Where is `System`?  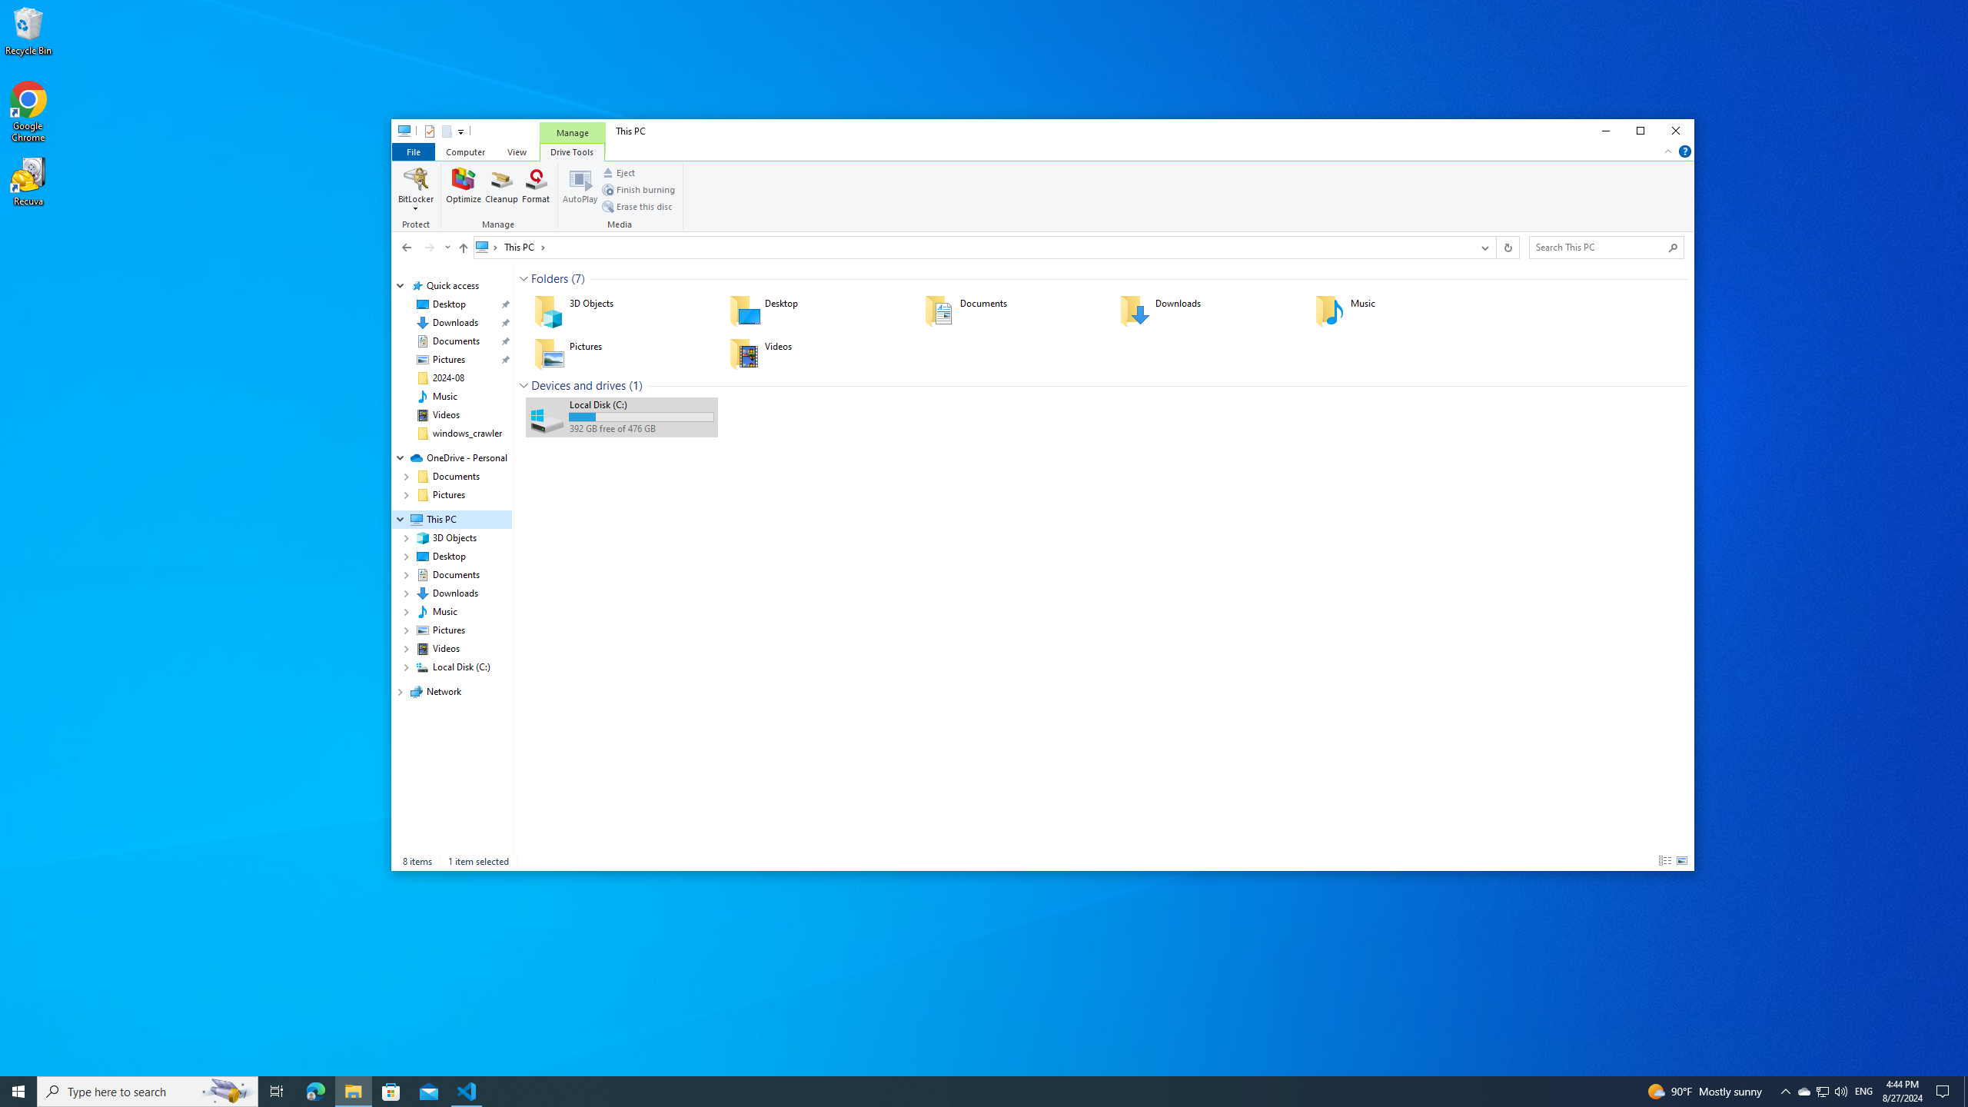 System is located at coordinates (400, 133).